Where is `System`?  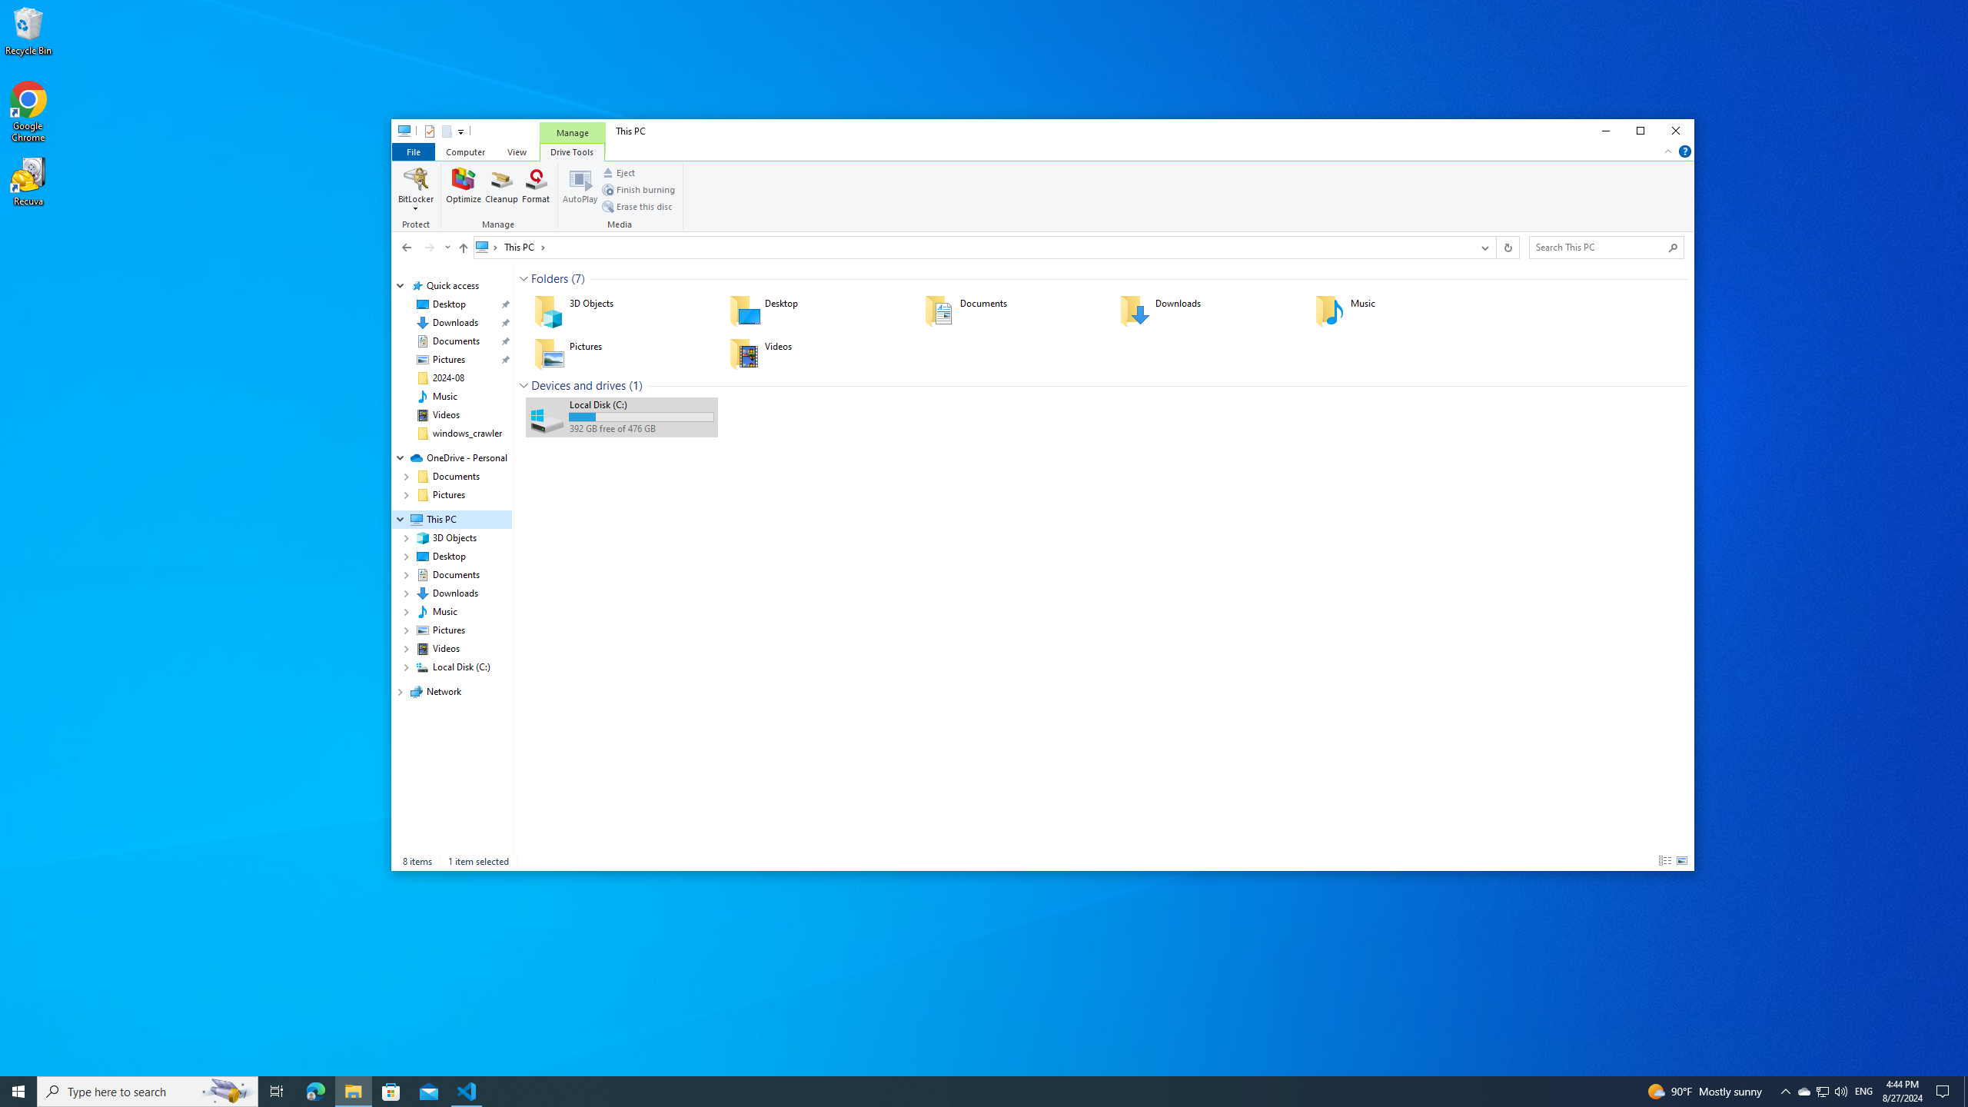 System is located at coordinates (400, 133).